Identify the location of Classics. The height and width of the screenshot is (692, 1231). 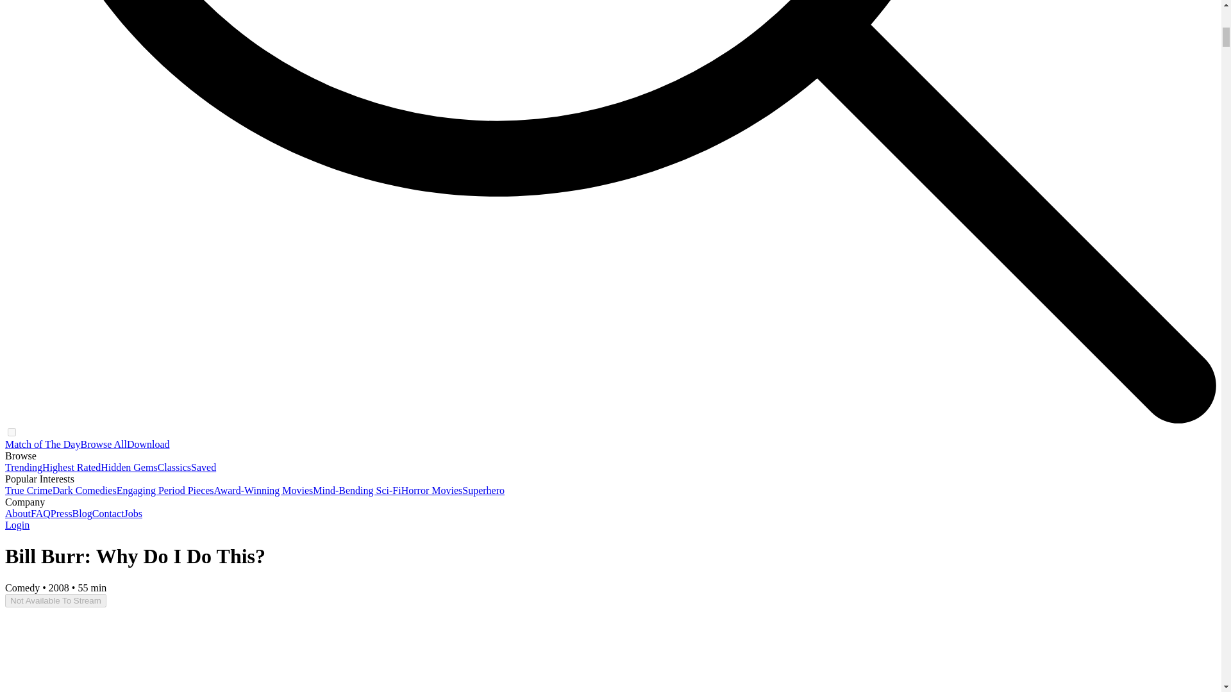
(174, 467).